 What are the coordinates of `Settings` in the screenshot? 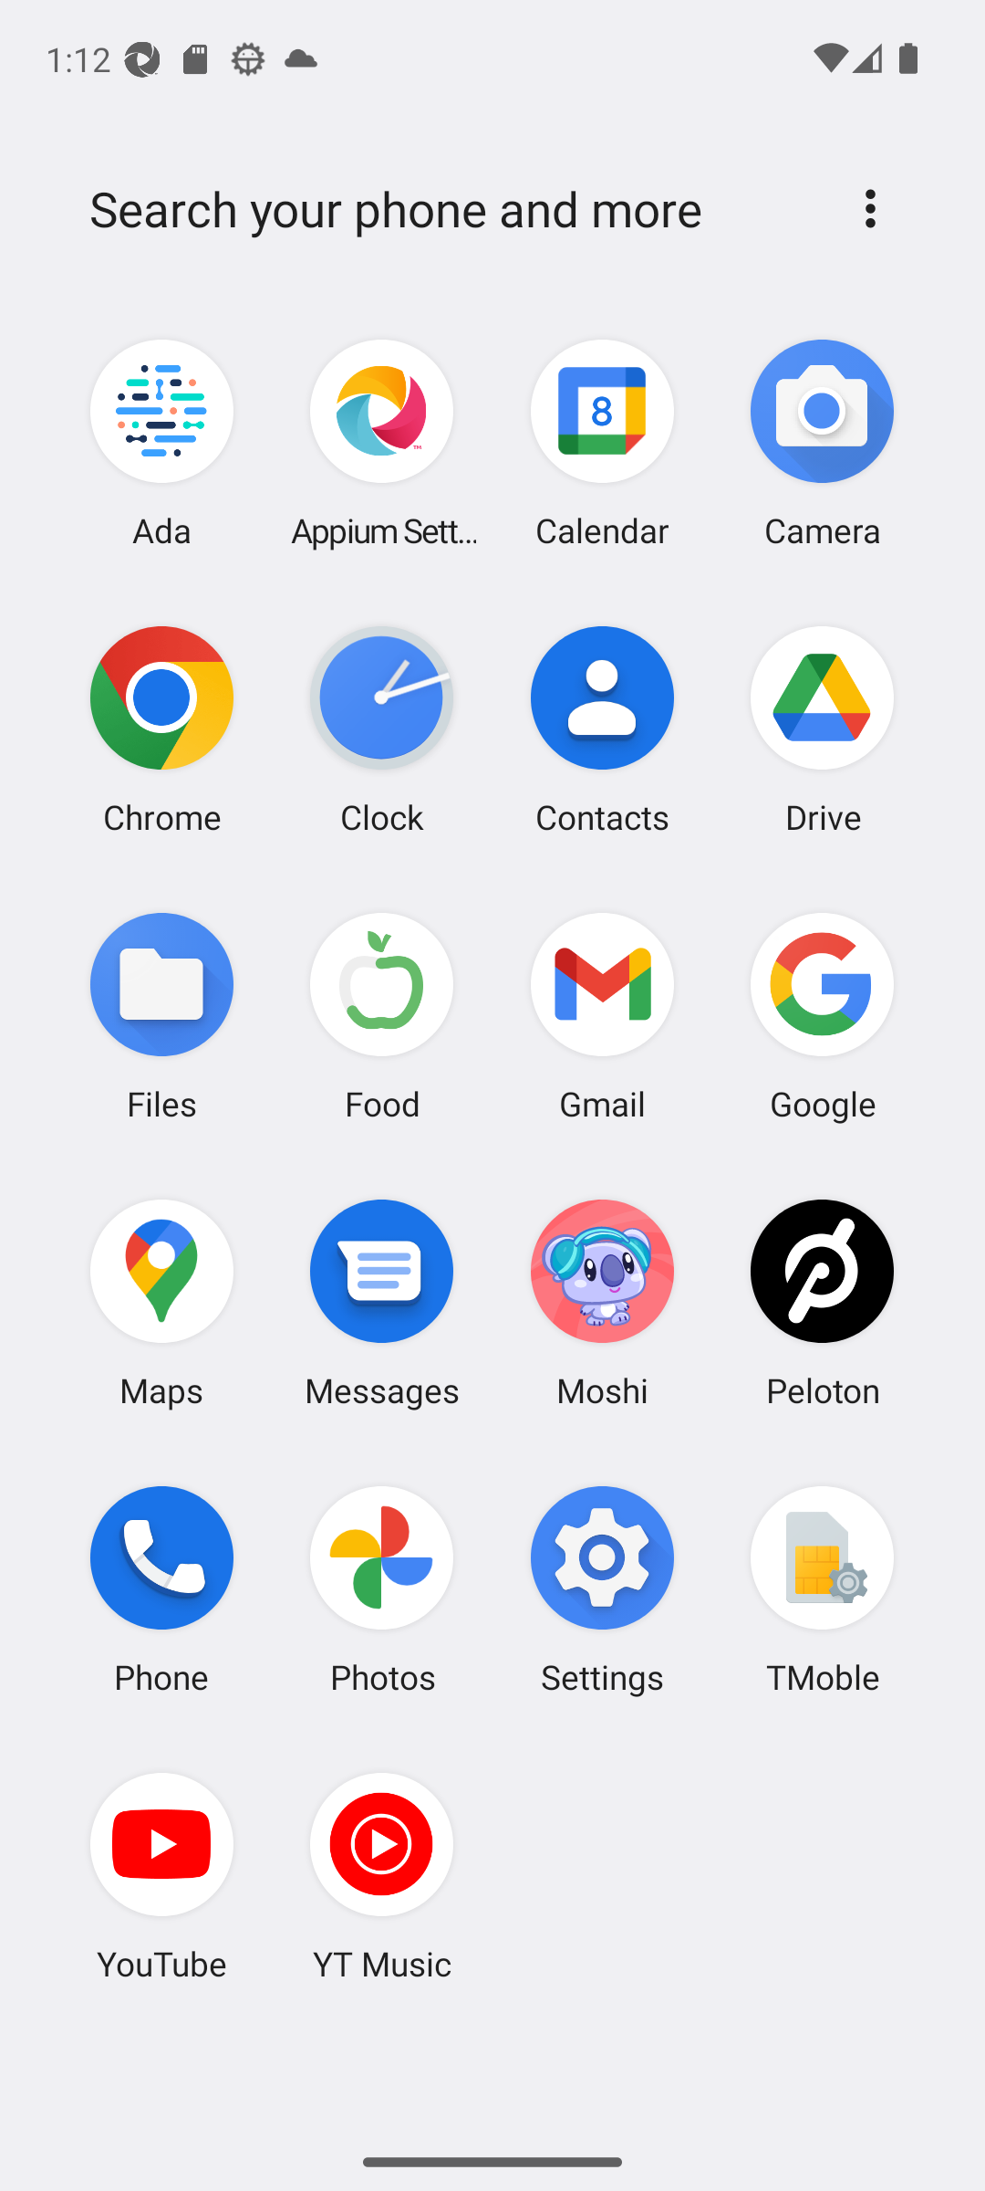 It's located at (602, 1589).